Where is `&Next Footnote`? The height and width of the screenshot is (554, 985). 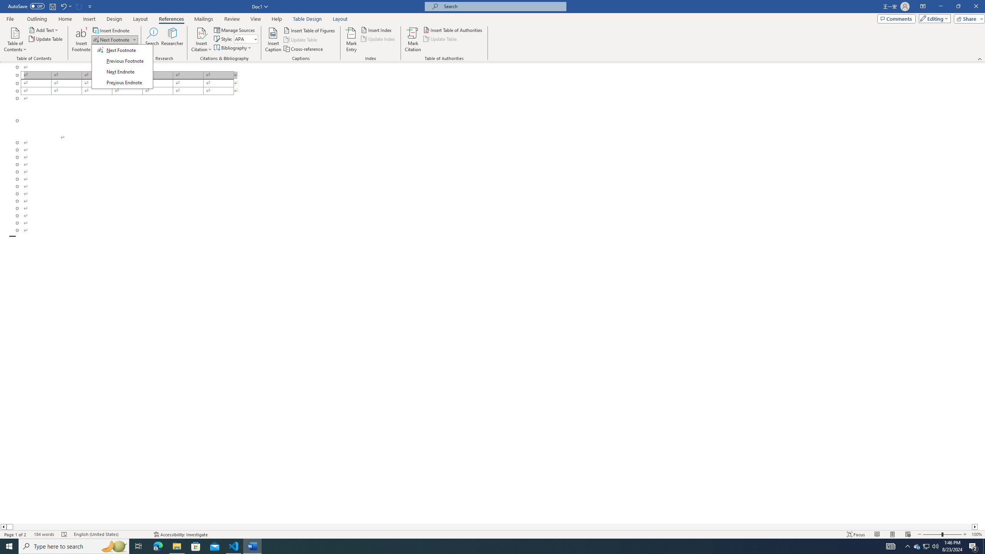 &Next Footnote is located at coordinates (122, 66).